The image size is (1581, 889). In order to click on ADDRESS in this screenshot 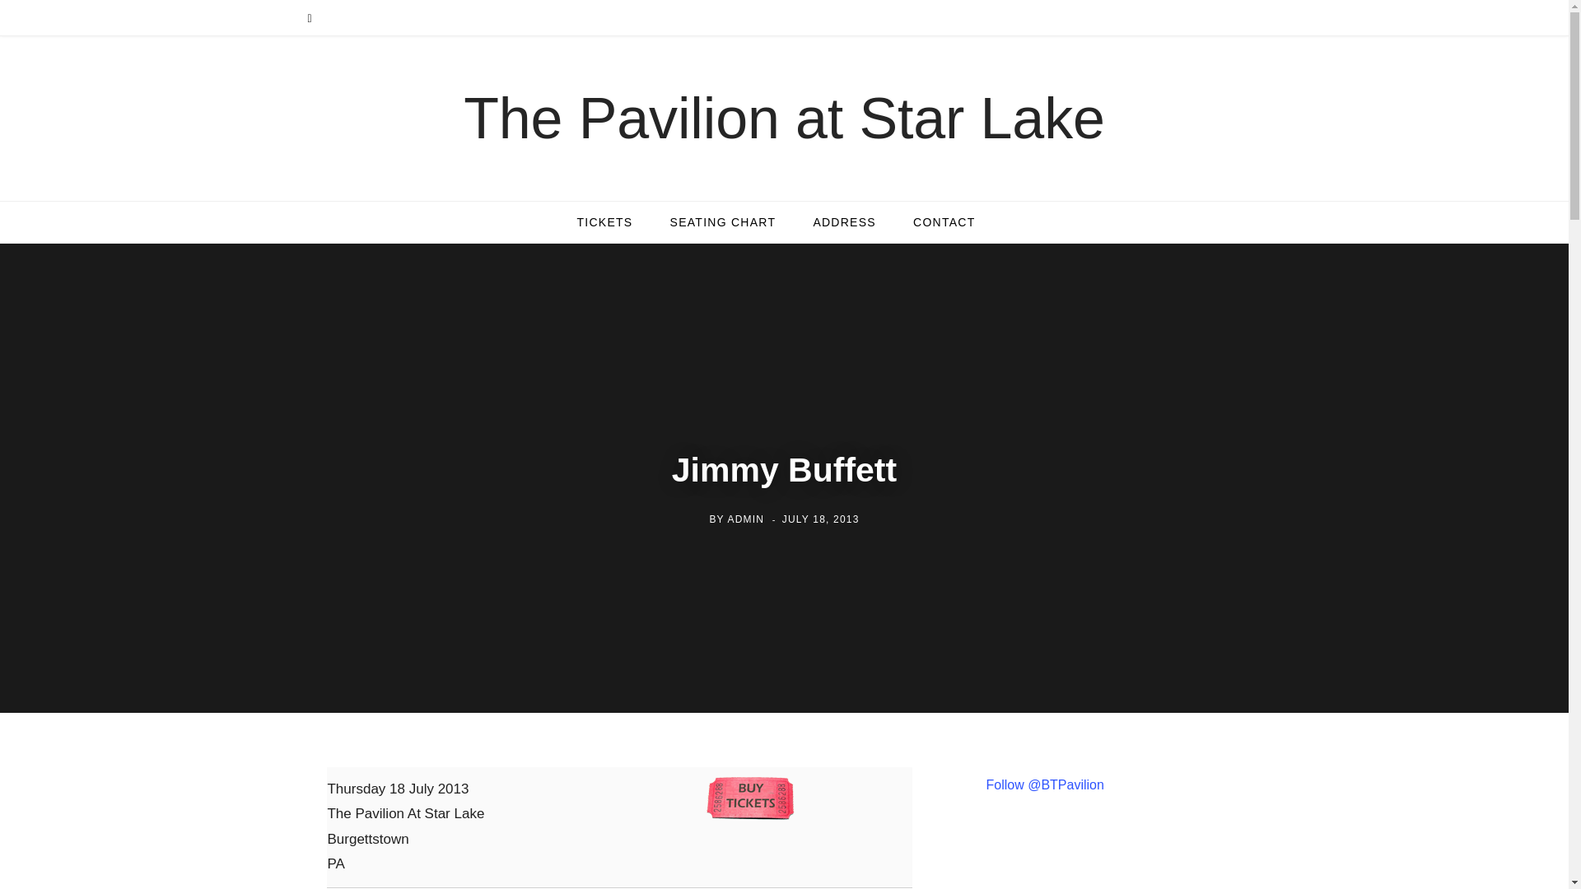, I will do `click(845, 222)`.